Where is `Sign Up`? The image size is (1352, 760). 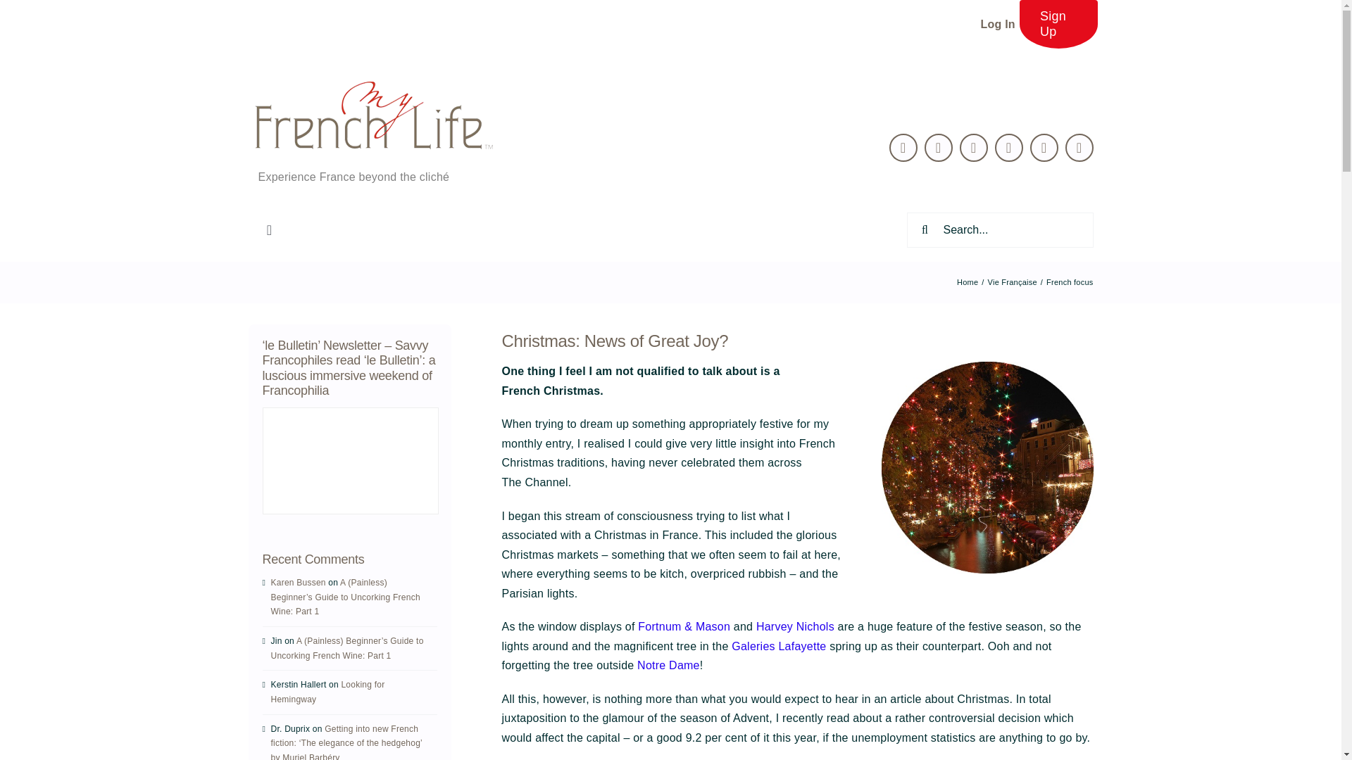 Sign Up is located at coordinates (1058, 24).